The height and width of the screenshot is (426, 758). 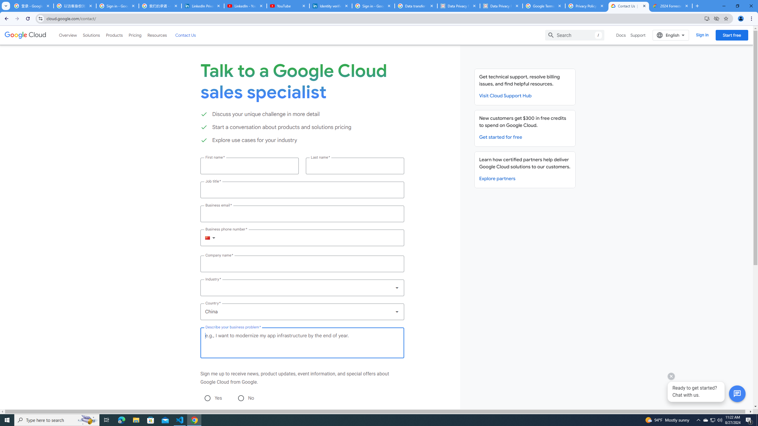 I want to click on English, so click(x=671, y=35).